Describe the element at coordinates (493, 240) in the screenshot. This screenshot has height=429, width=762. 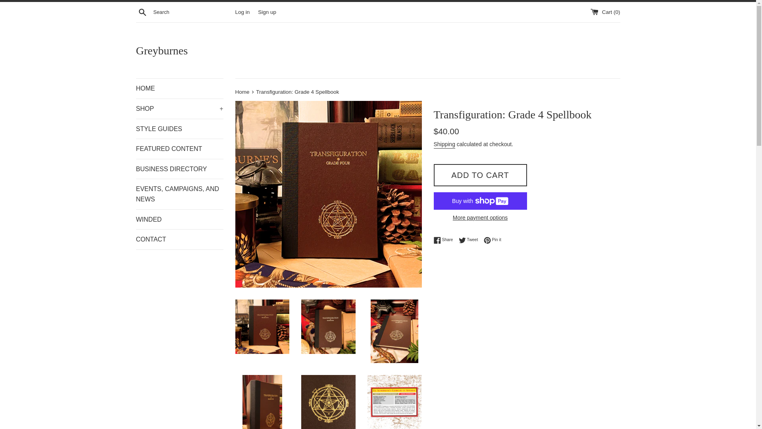
I see `More payment options` at that location.